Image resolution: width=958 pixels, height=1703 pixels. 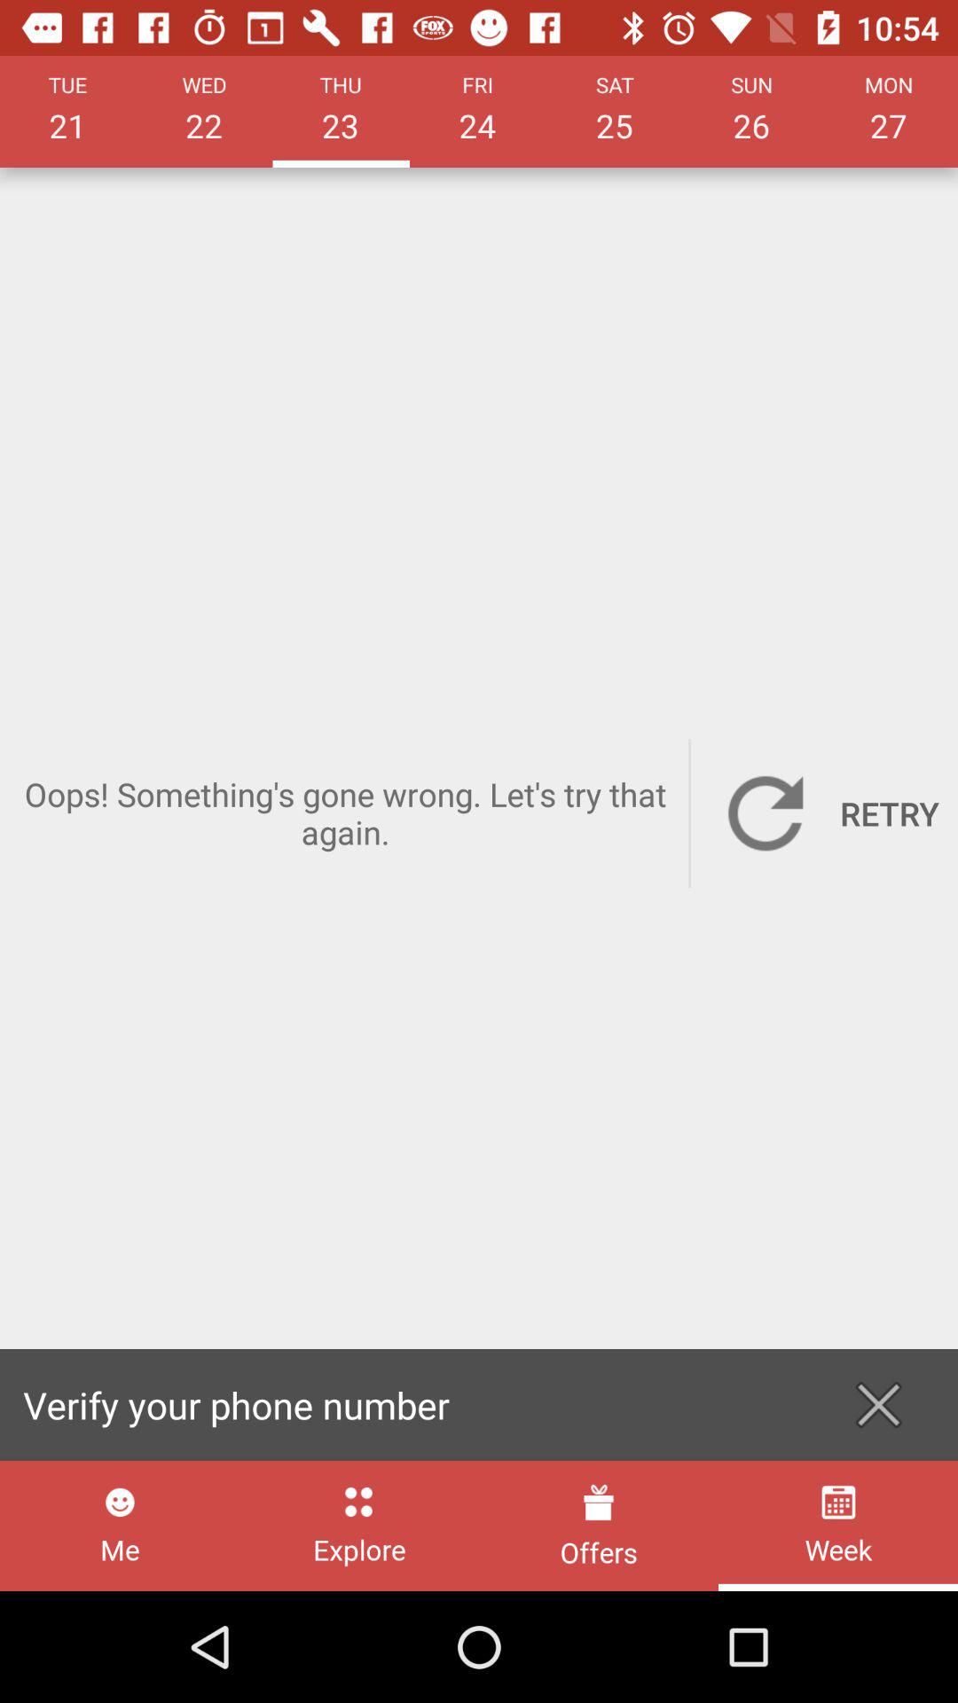 What do you see at coordinates (358, 1526) in the screenshot?
I see `choose explore icon` at bounding box center [358, 1526].